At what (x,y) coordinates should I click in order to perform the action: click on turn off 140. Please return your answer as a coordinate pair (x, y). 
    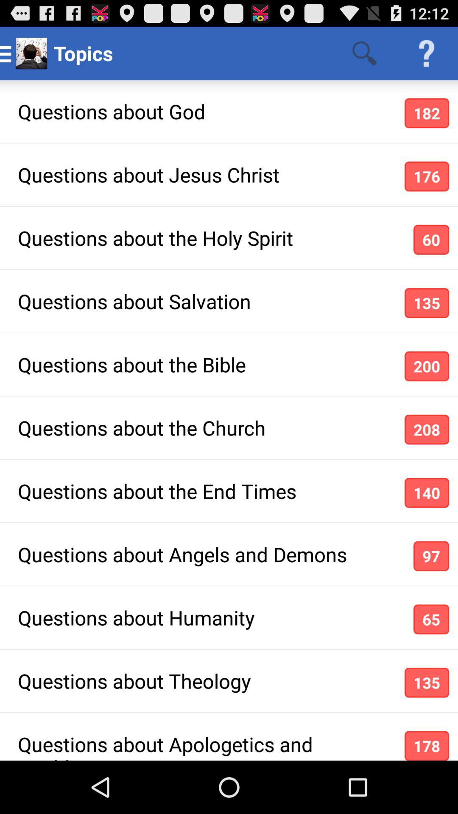
    Looking at the image, I should click on (427, 493).